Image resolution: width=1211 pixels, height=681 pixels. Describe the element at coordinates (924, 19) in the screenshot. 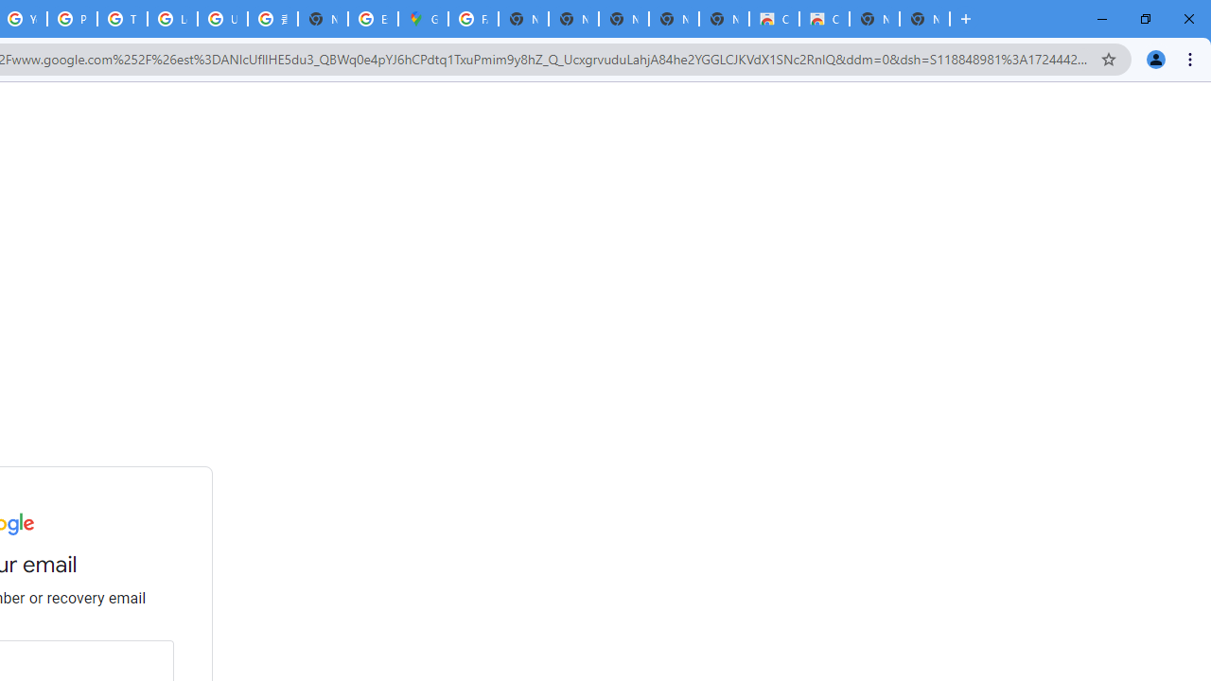

I see `New Tab` at that location.